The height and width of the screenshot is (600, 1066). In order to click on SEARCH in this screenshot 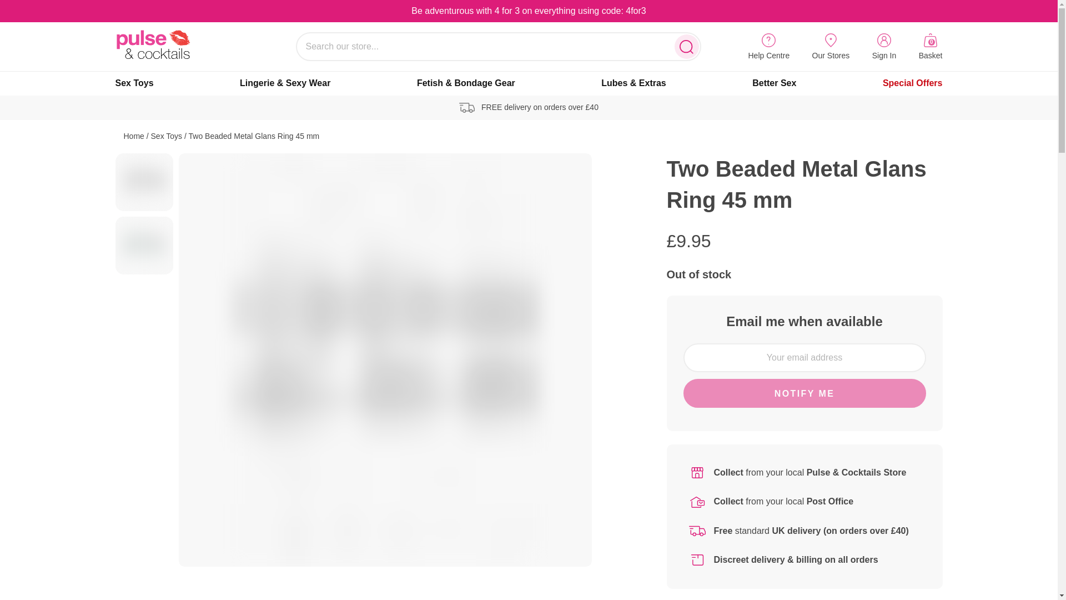, I will do `click(831, 48)`.